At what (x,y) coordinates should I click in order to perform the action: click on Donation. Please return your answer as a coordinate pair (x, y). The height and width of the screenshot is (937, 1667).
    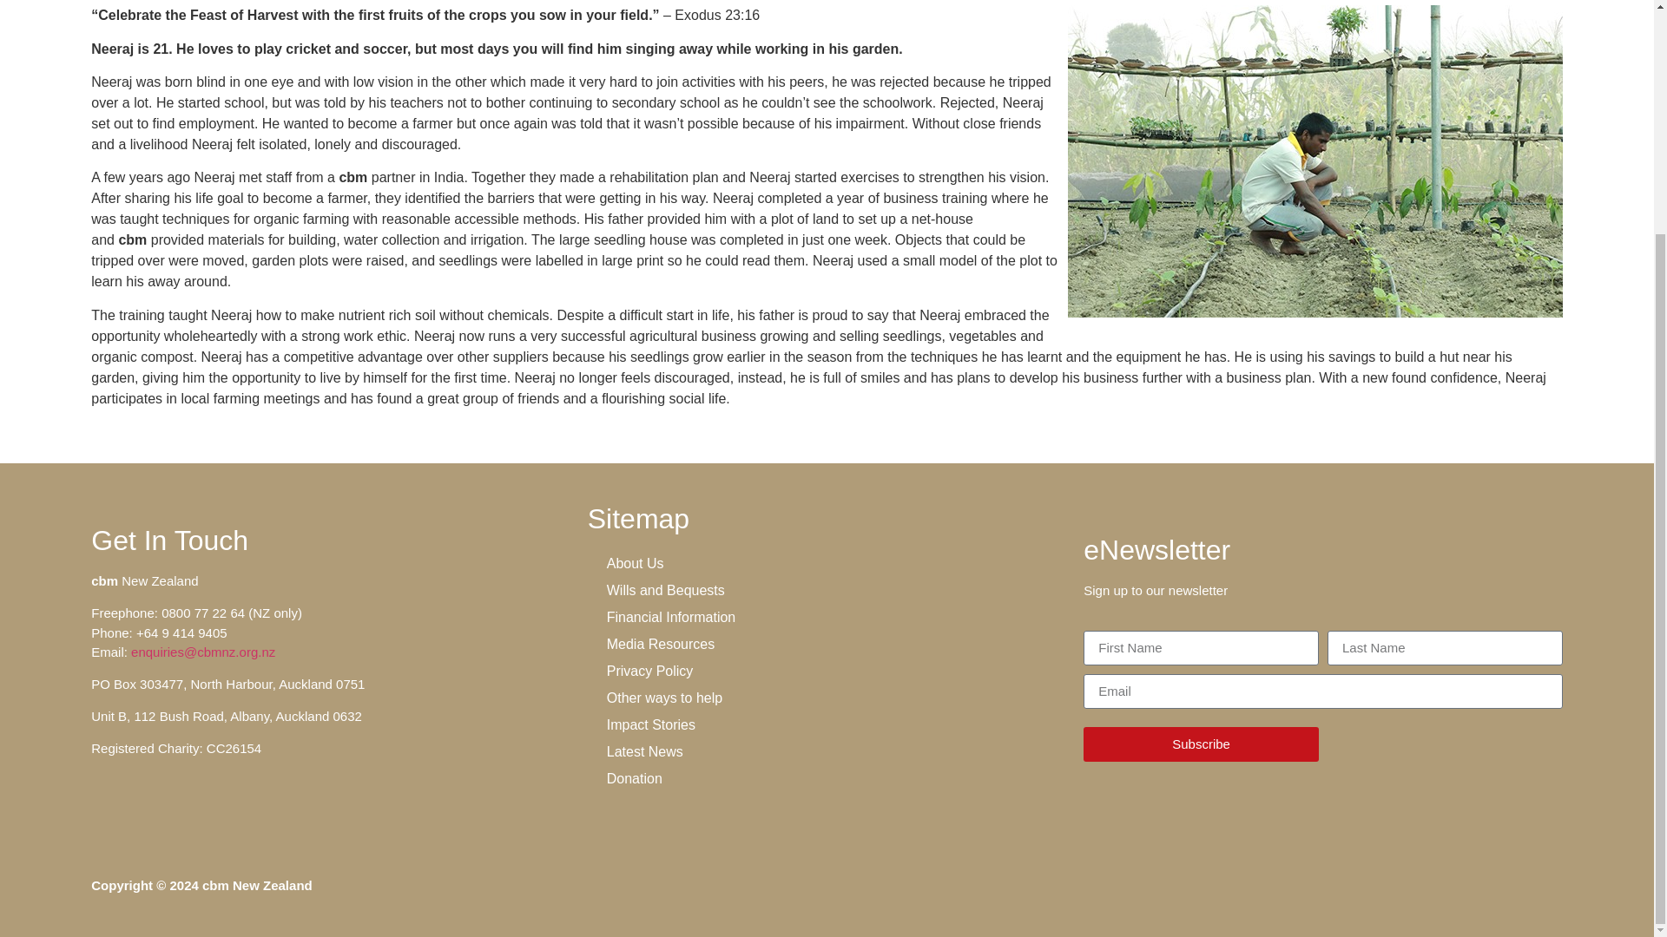
    Looking at the image, I should click on (827, 778).